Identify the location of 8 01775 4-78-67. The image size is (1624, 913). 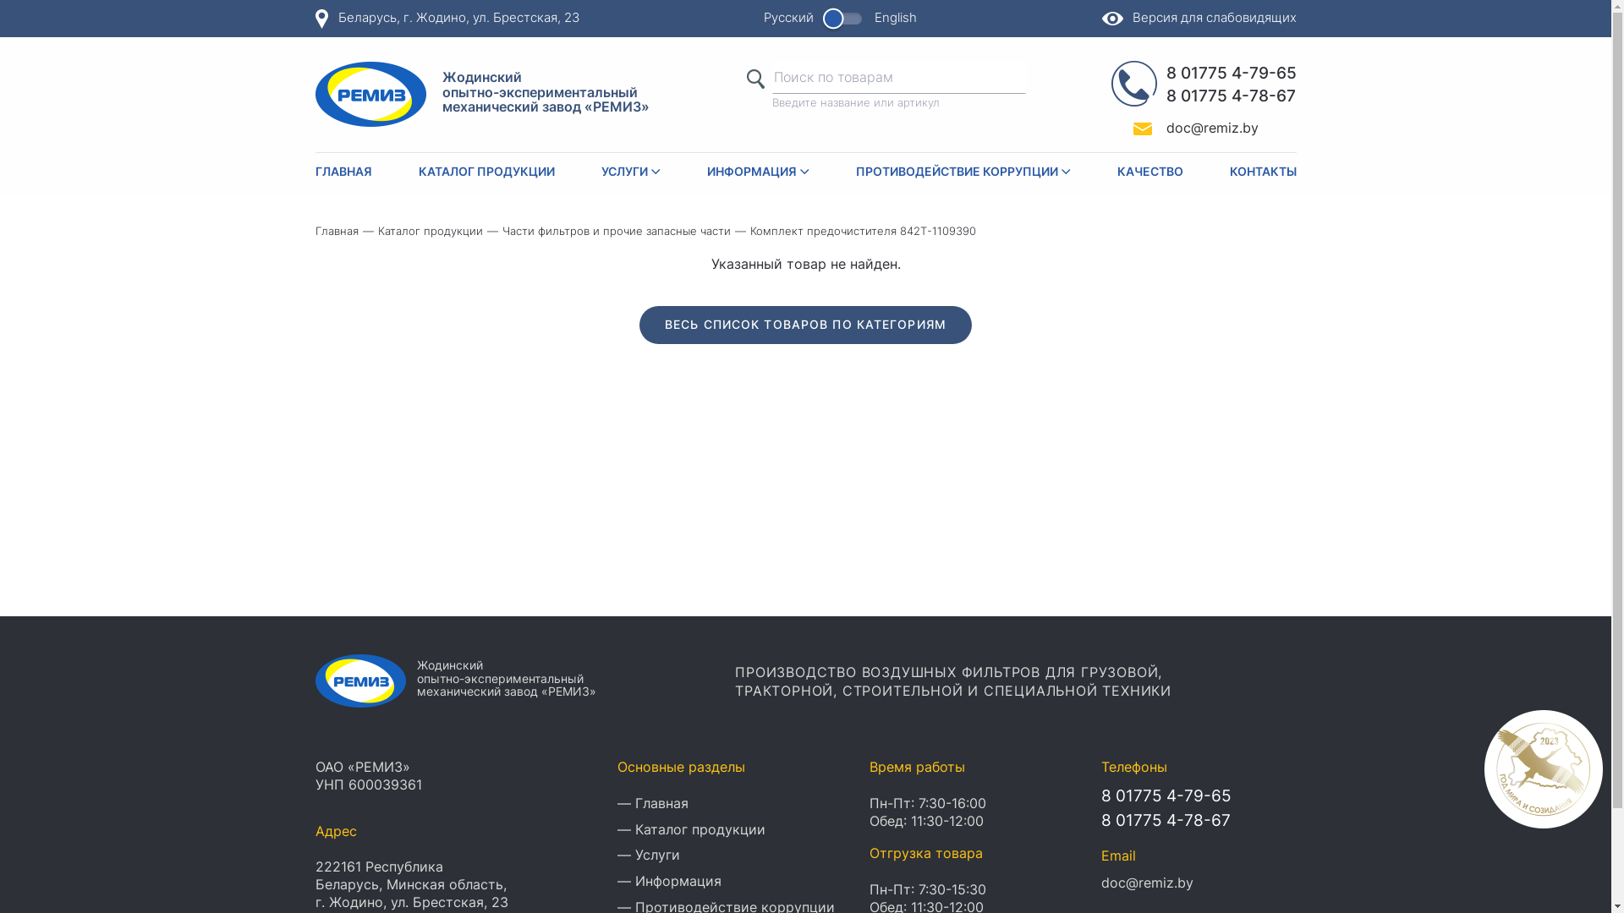
(1166, 822).